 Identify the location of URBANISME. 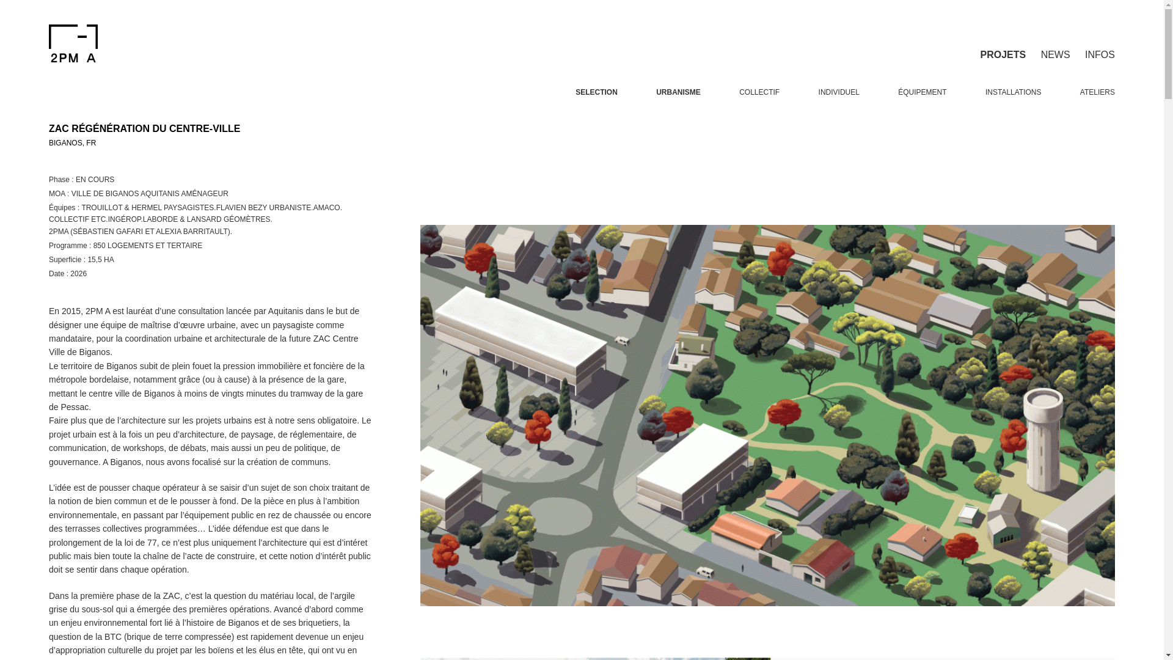
(678, 82).